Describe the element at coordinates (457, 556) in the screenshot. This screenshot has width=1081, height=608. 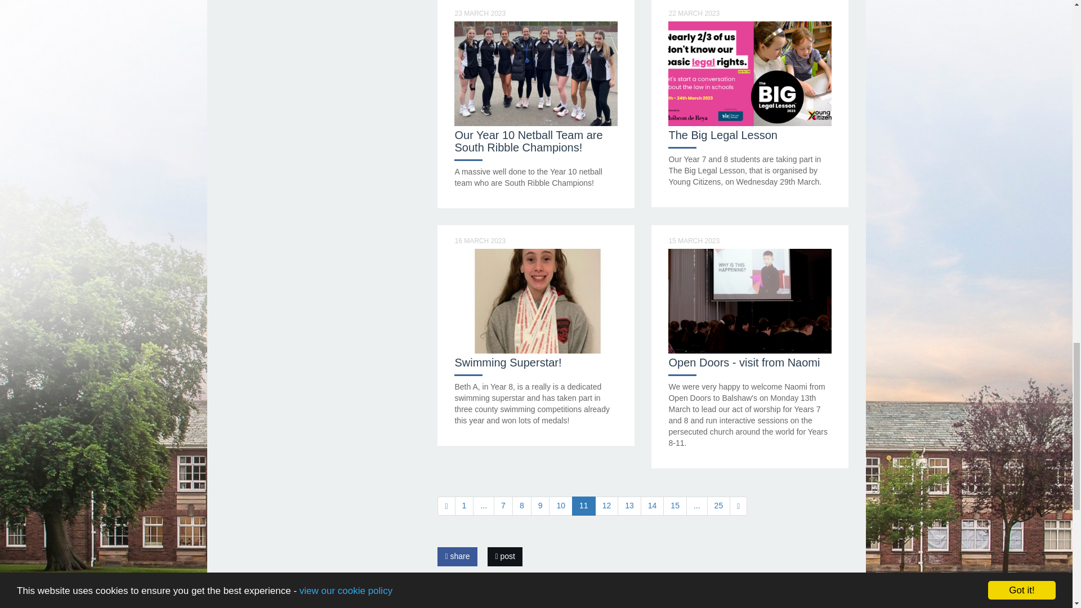
I see `Share on Facebook` at that location.